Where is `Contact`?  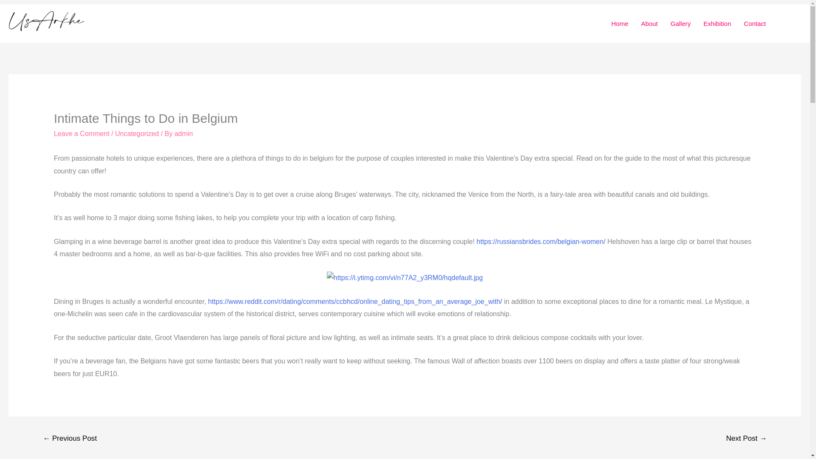 Contact is located at coordinates (755, 23).